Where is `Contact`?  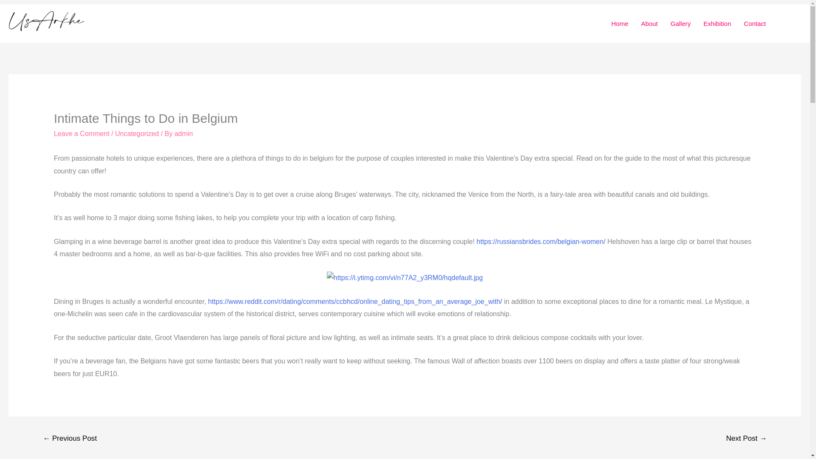 Contact is located at coordinates (755, 23).